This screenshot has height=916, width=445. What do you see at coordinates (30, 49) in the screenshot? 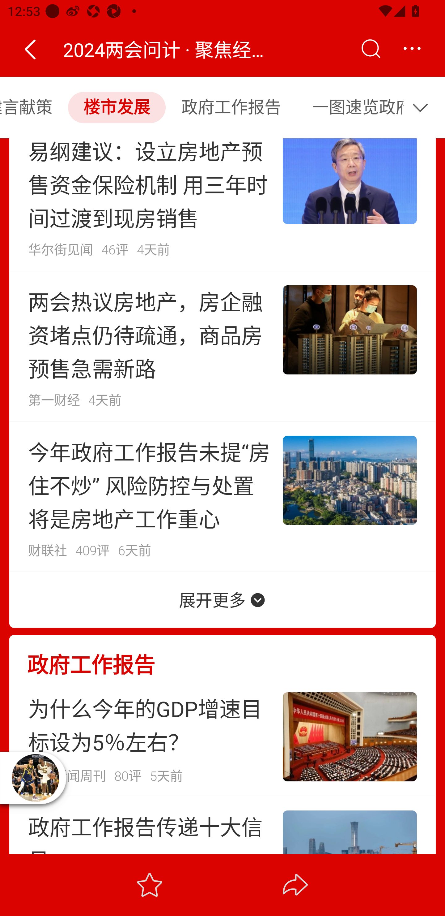
I see `` at bounding box center [30, 49].